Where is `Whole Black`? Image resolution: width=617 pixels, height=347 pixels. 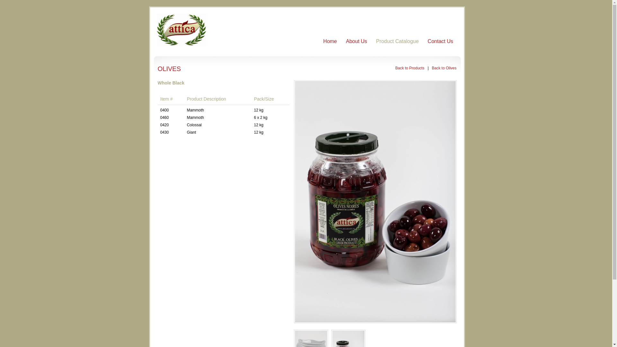 Whole Black is located at coordinates (375, 202).